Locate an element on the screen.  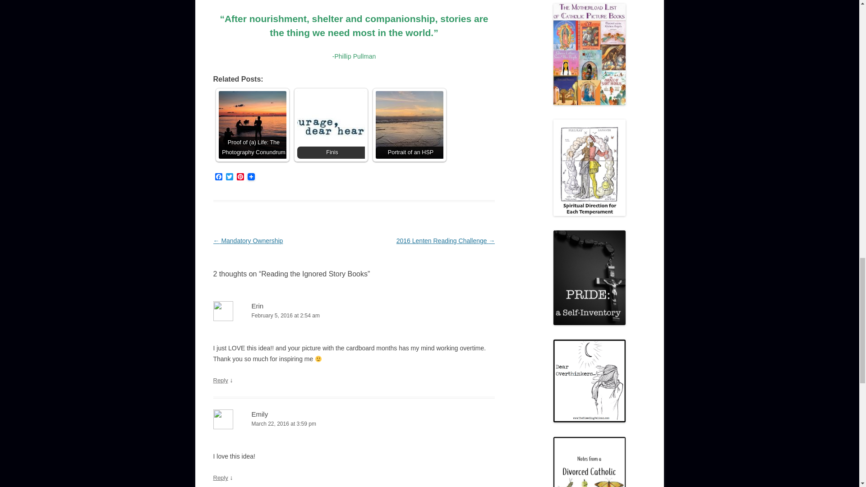
Pinterest is located at coordinates (240, 177).